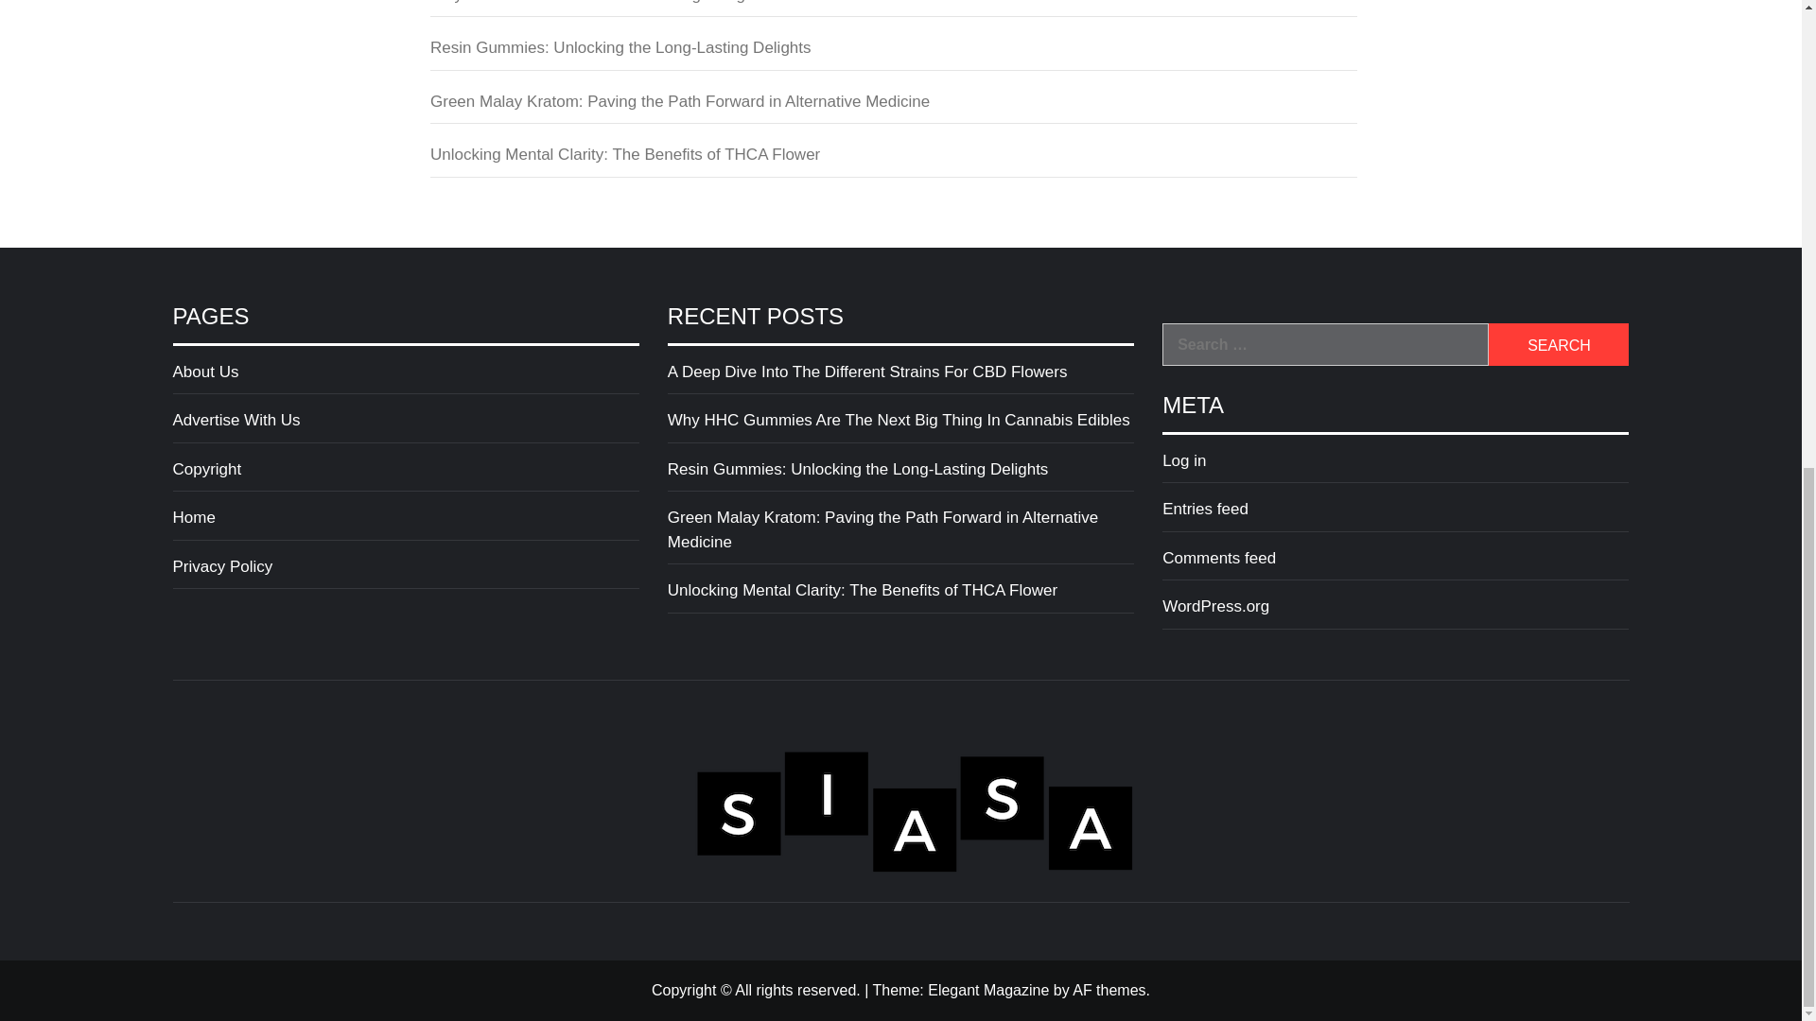  Describe the element at coordinates (900, 475) in the screenshot. I see `Resin Gummies: Unlocking the Long-Lasting Delights` at that location.